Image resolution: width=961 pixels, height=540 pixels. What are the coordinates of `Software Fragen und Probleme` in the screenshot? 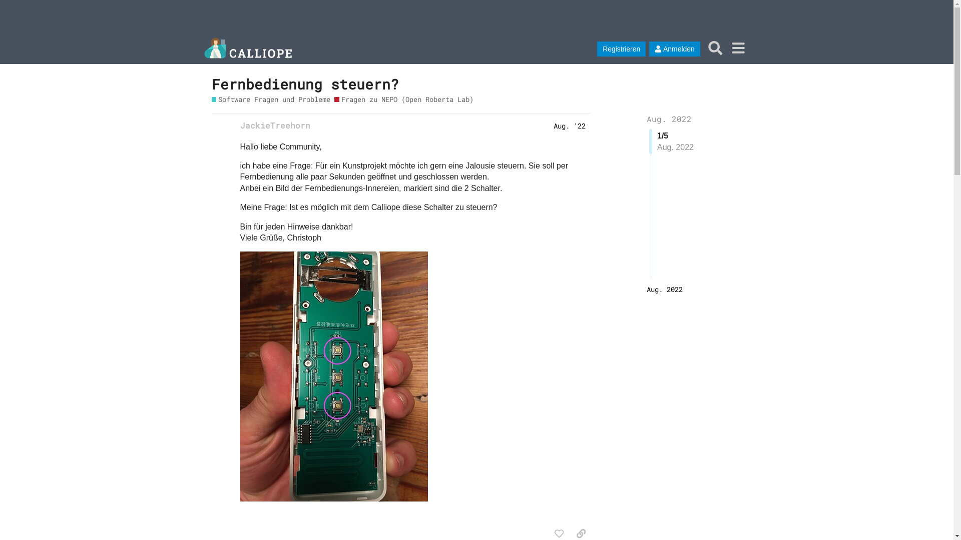 It's located at (271, 99).